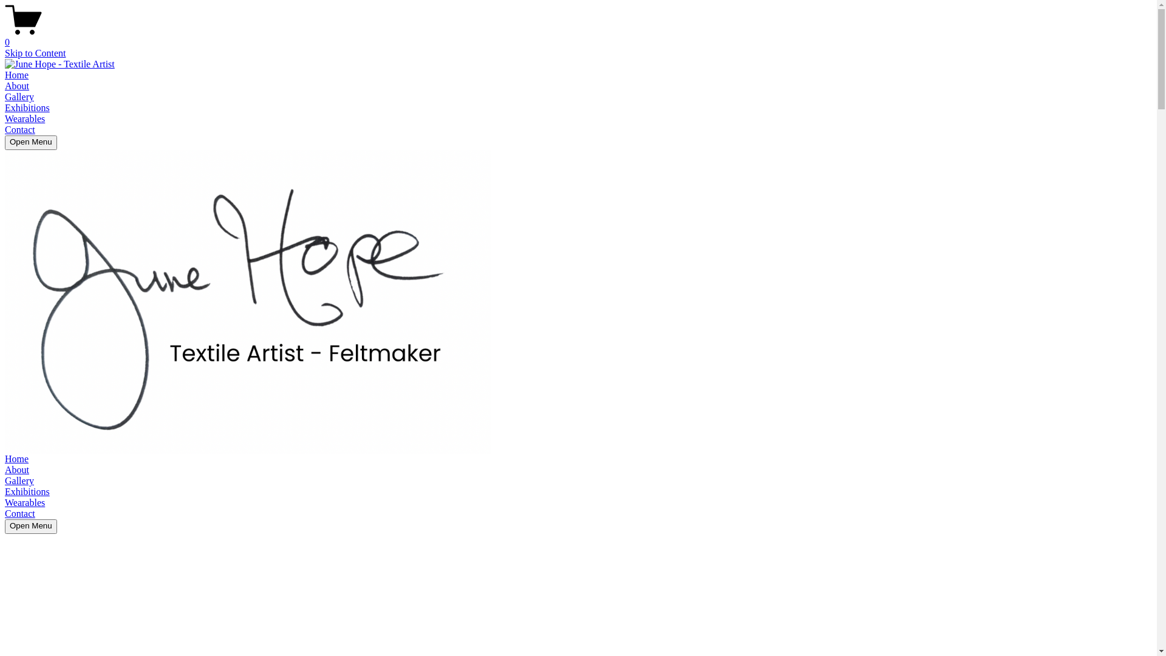 Image resolution: width=1166 pixels, height=656 pixels. What do you see at coordinates (31, 527) in the screenshot?
I see `Open Menu` at bounding box center [31, 527].